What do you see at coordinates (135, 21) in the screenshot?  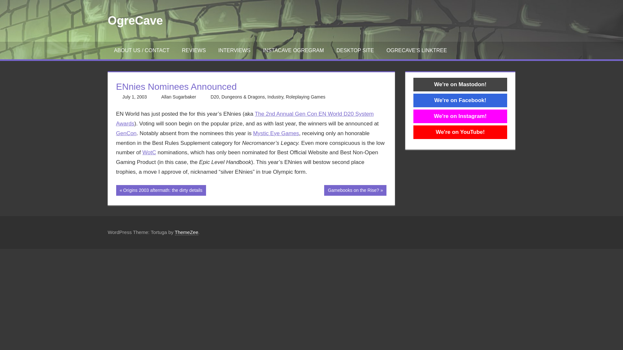 I see `We're on Facebook!` at bounding box center [135, 21].